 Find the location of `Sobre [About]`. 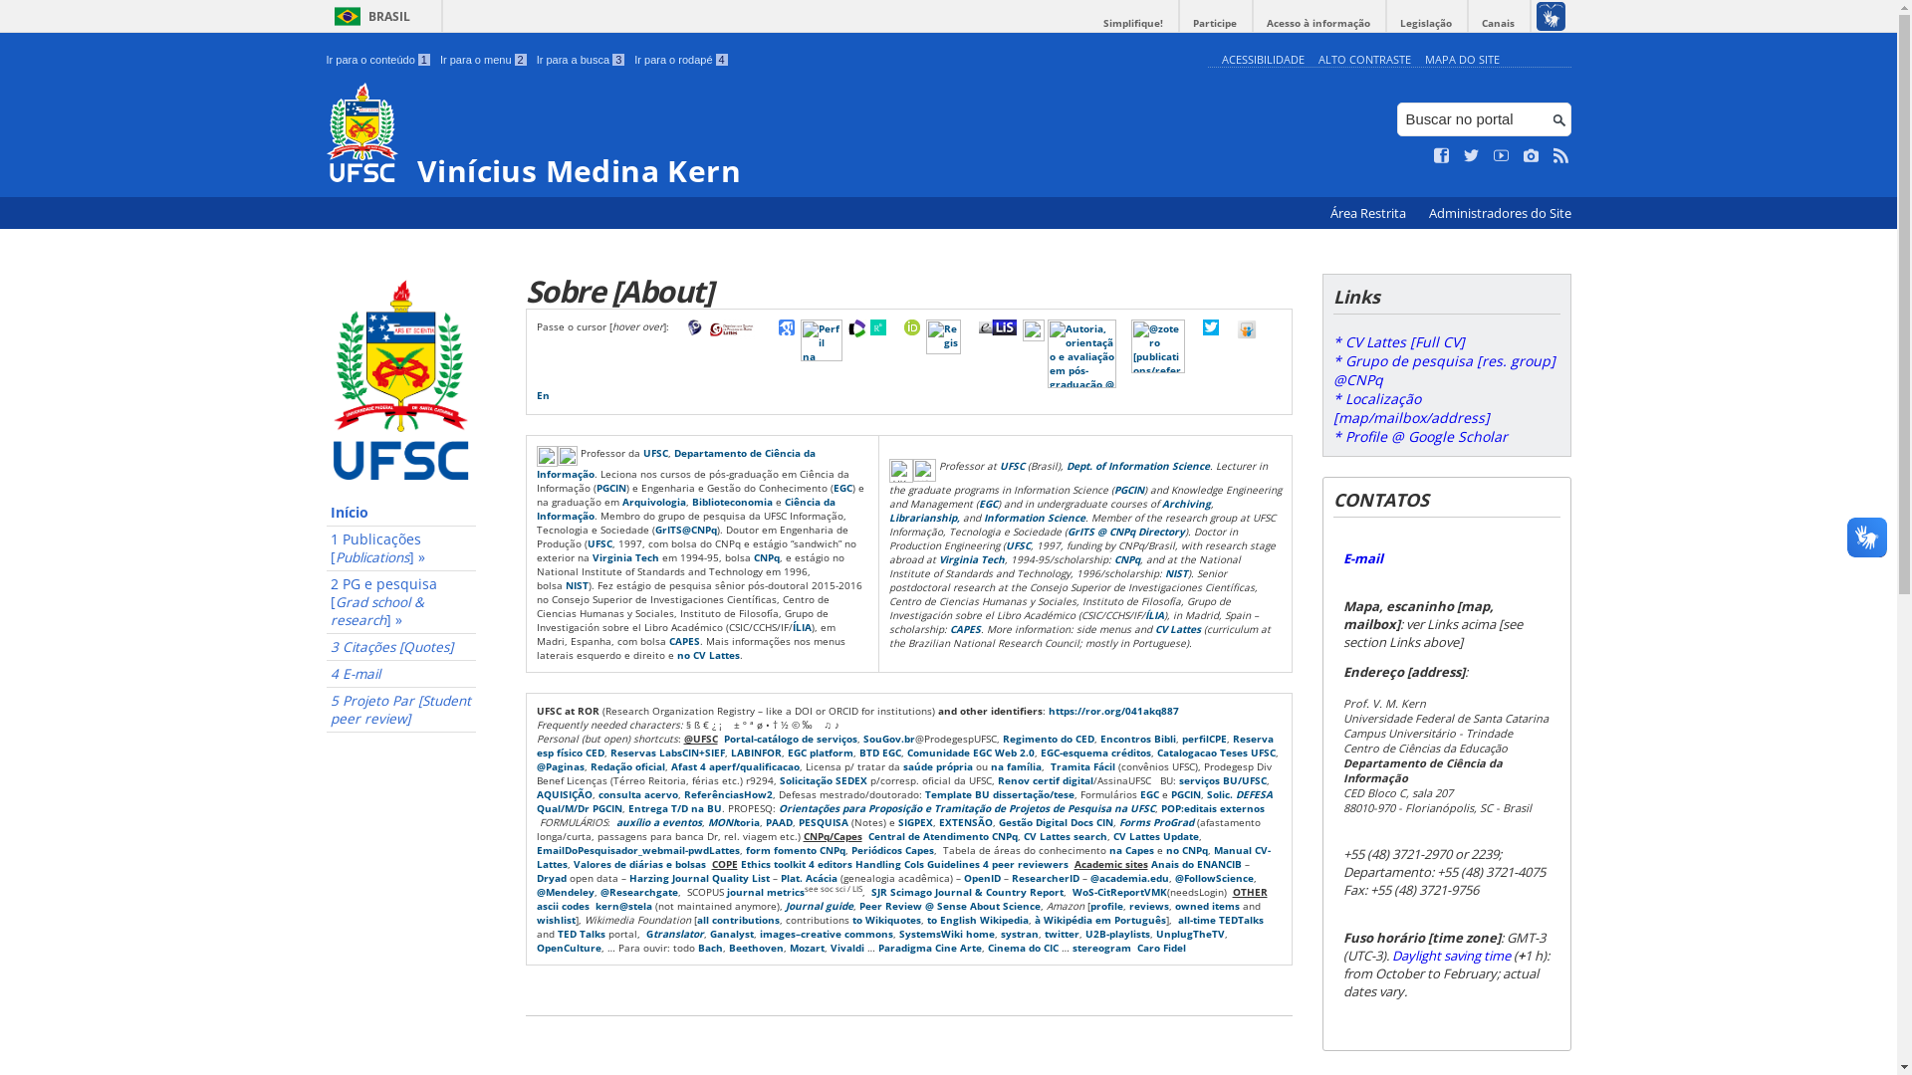

Sobre [About] is located at coordinates (909, 291).